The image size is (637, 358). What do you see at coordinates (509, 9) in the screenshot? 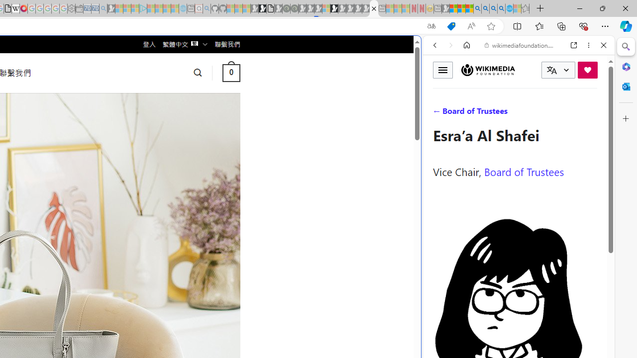
I see `Services - Maintenance | Sky Blue Bikes - Sky Blue Bikes` at bounding box center [509, 9].